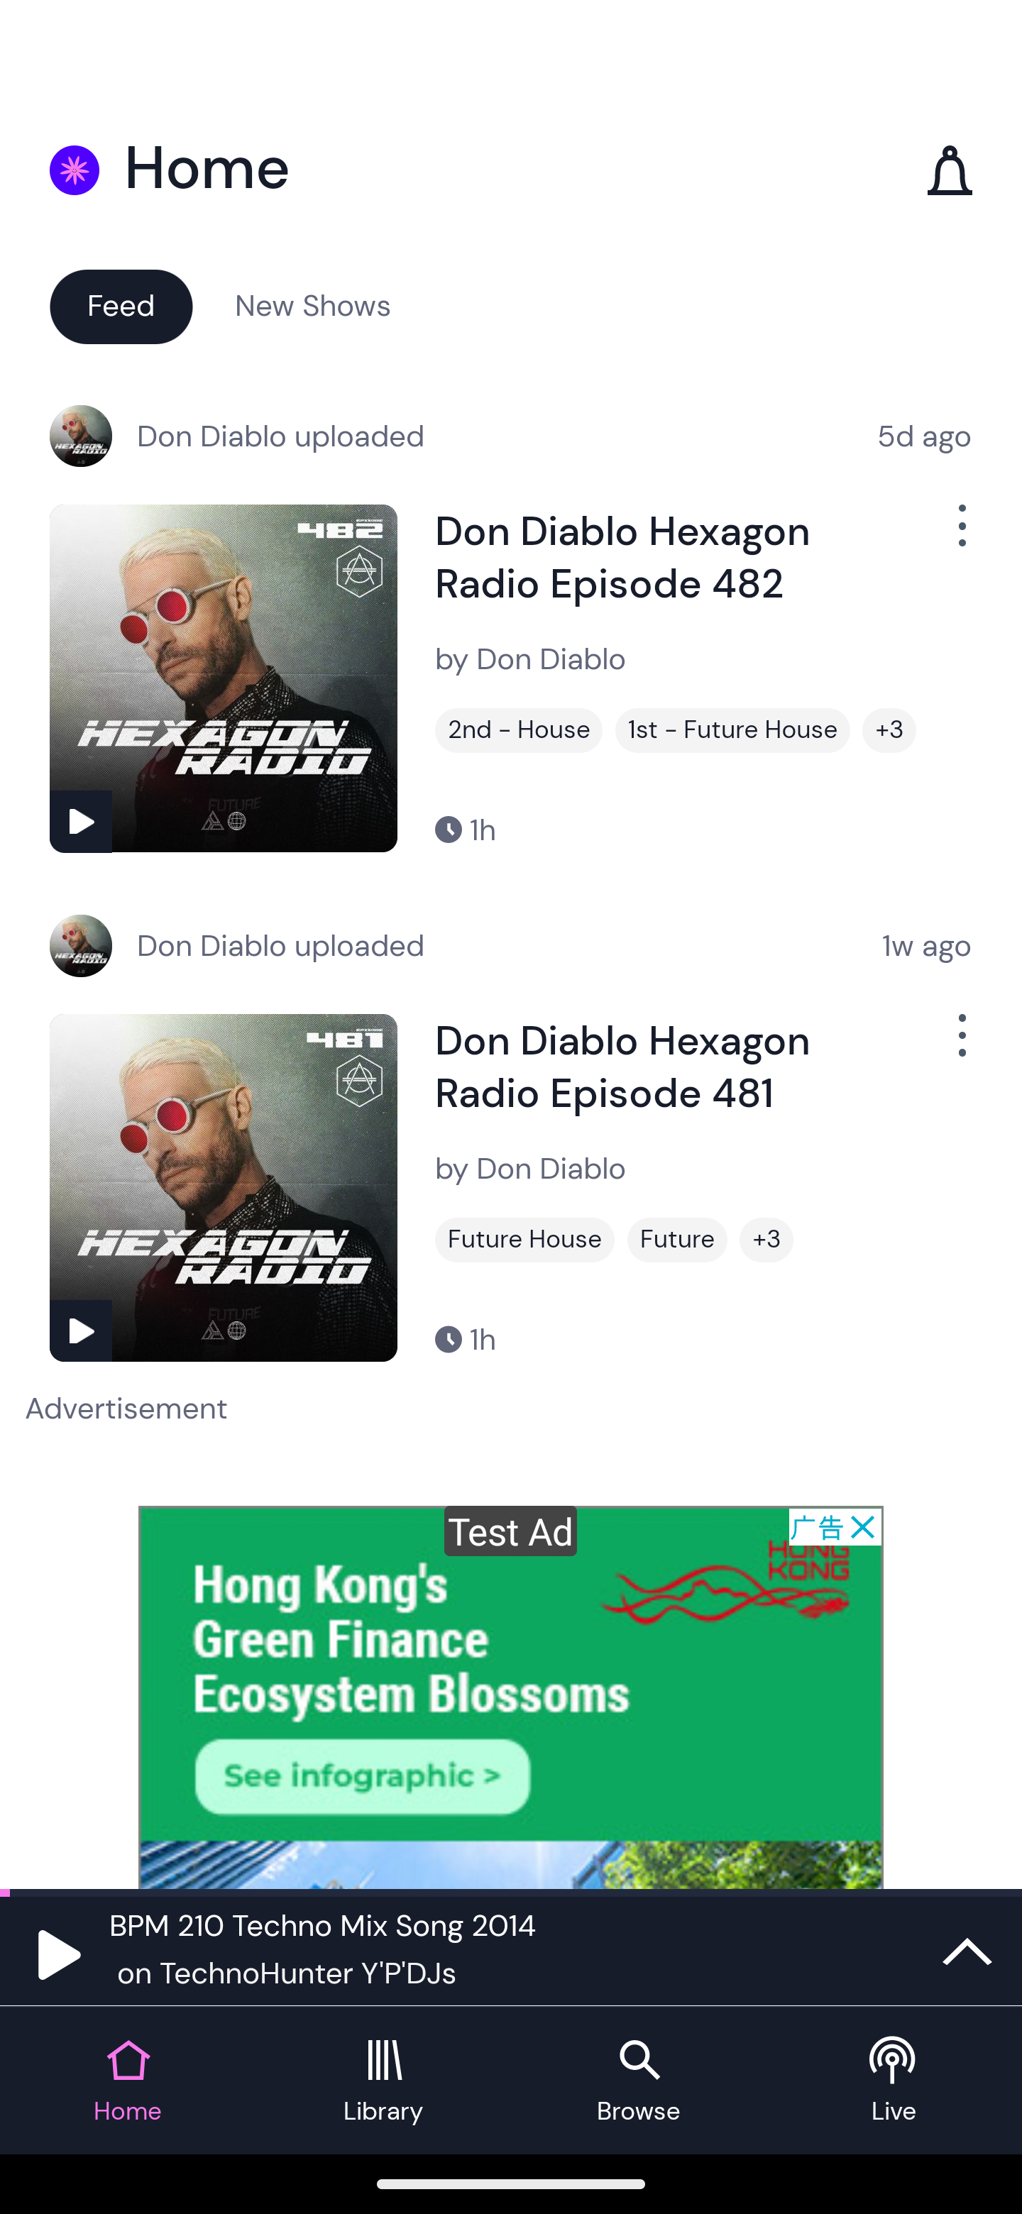  Describe the element at coordinates (519, 730) in the screenshot. I see `2nd - House` at that location.